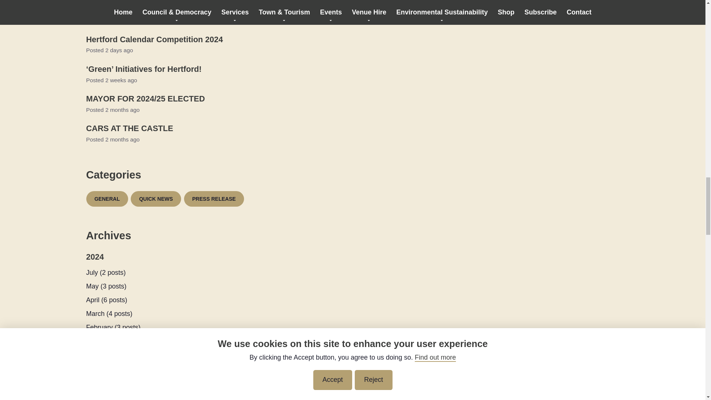  What do you see at coordinates (213, 199) in the screenshot?
I see `PRESS RELEASE` at bounding box center [213, 199].